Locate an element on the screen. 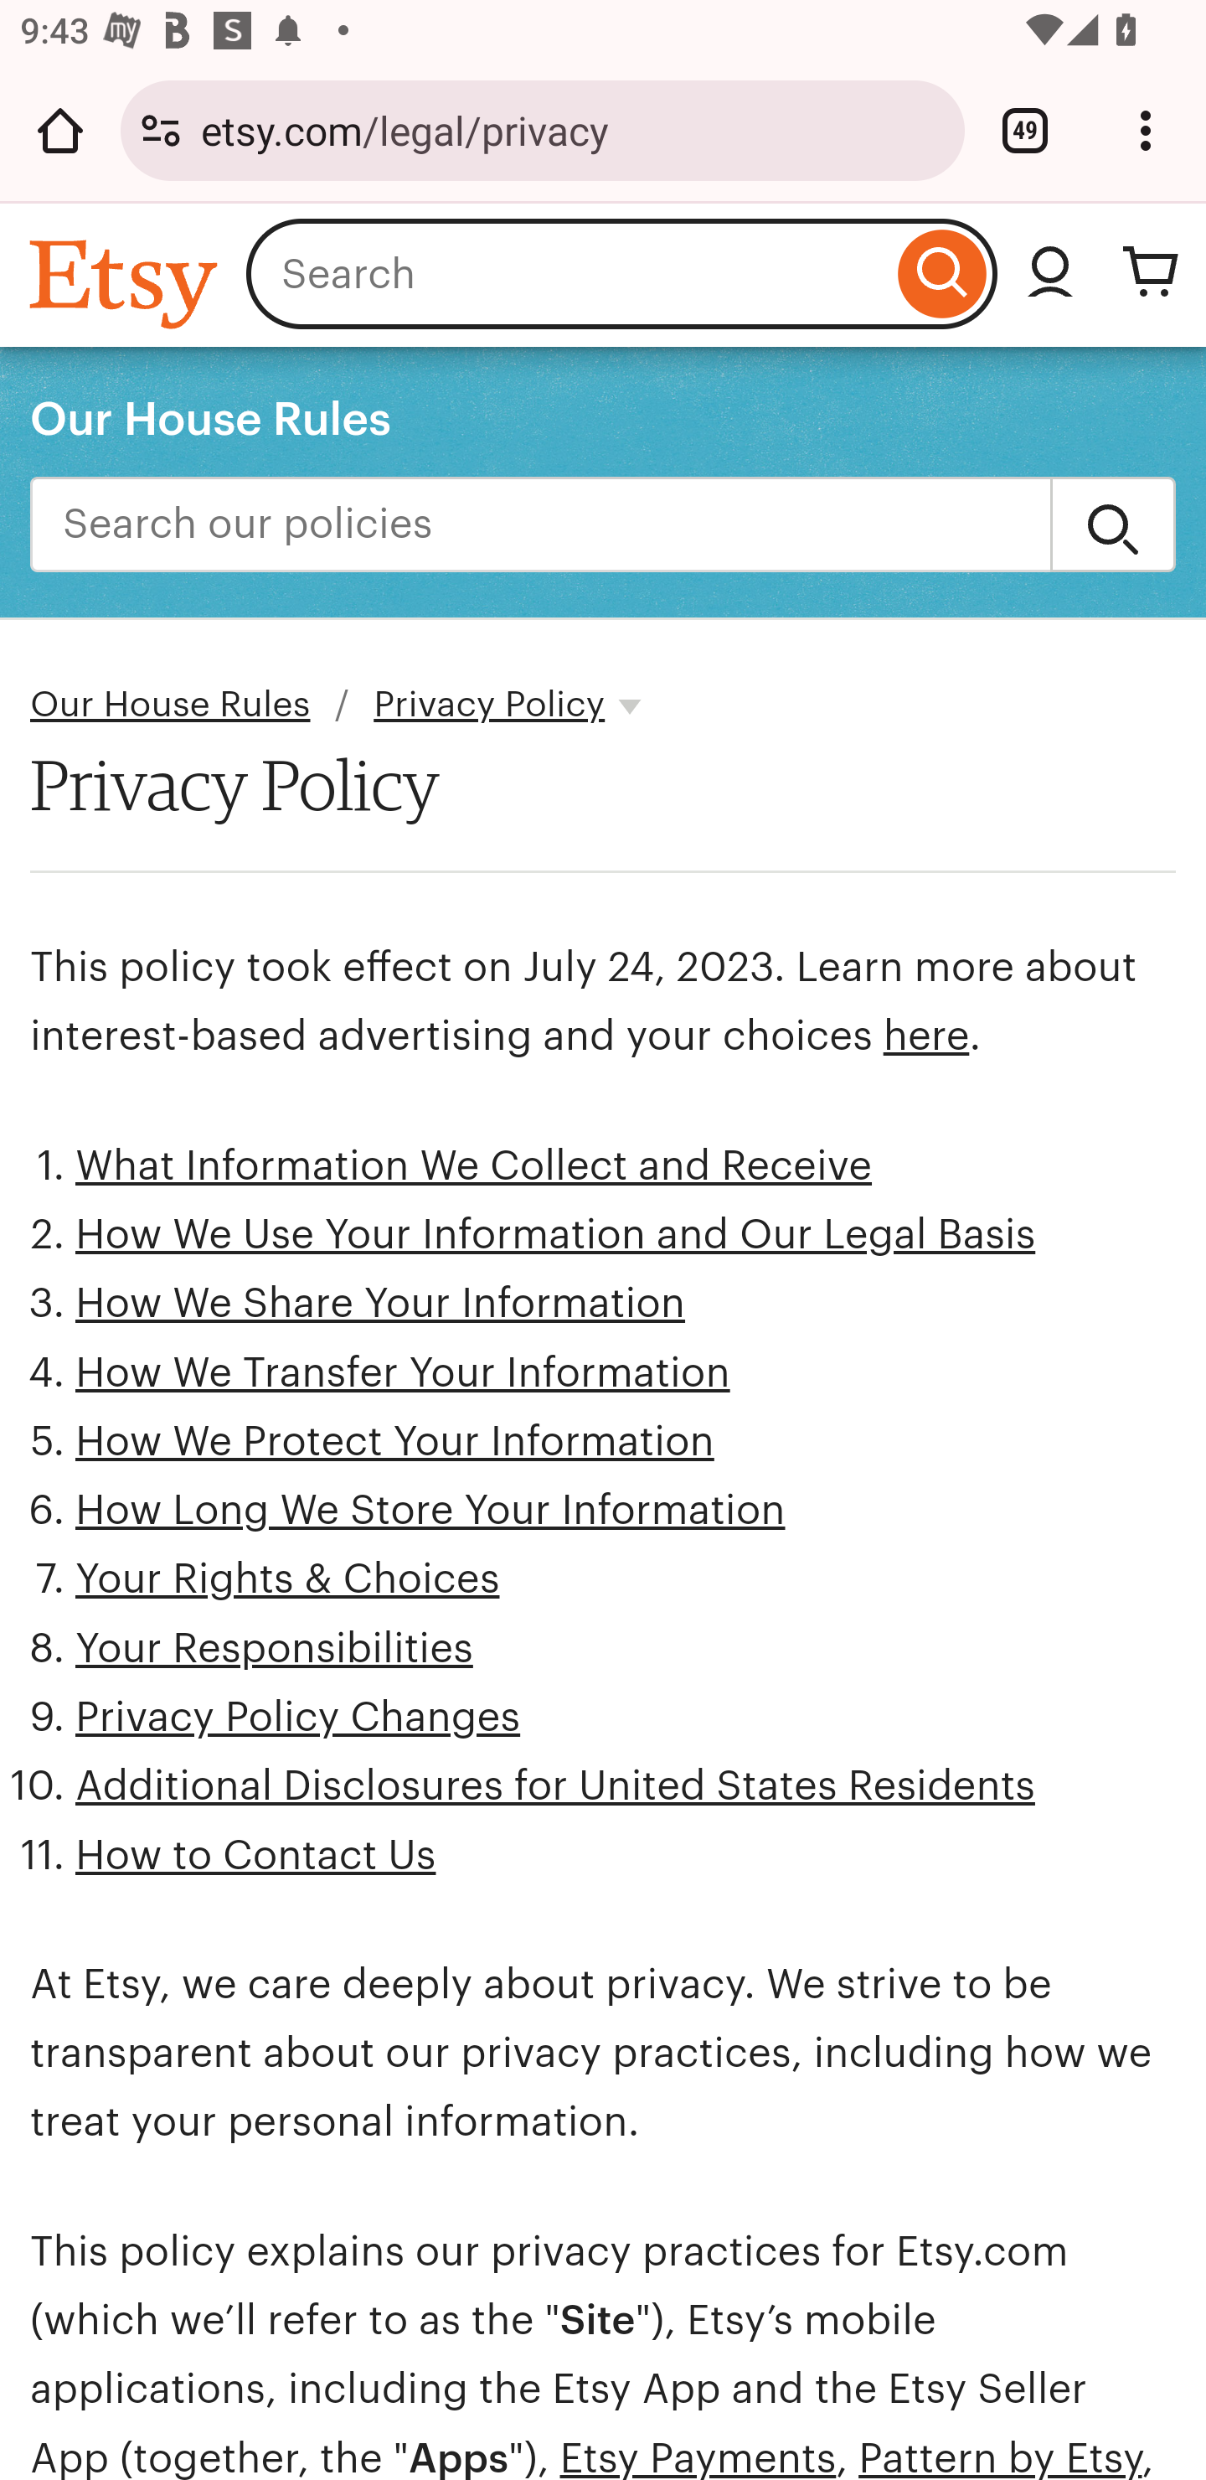  How Long We Store Your Information is located at coordinates (430, 1510).